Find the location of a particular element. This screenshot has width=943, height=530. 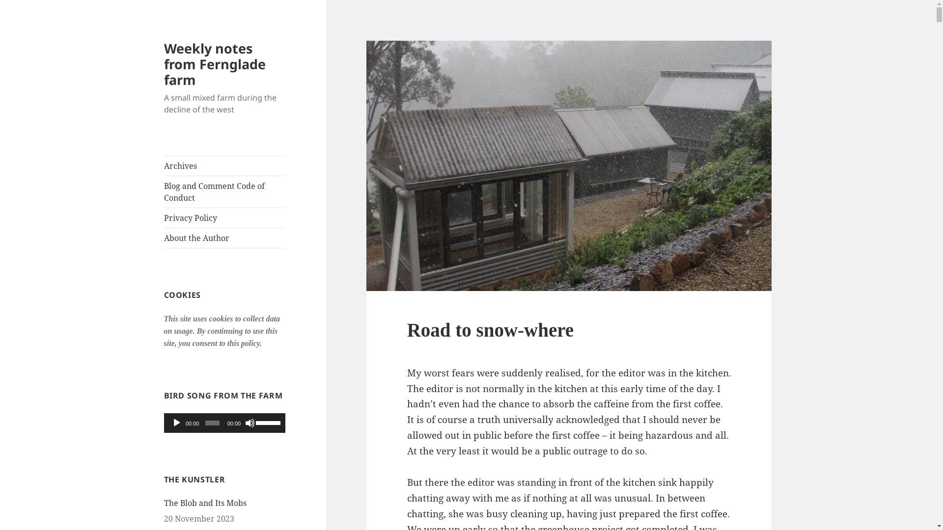

Privacy Policy is located at coordinates (225, 218).